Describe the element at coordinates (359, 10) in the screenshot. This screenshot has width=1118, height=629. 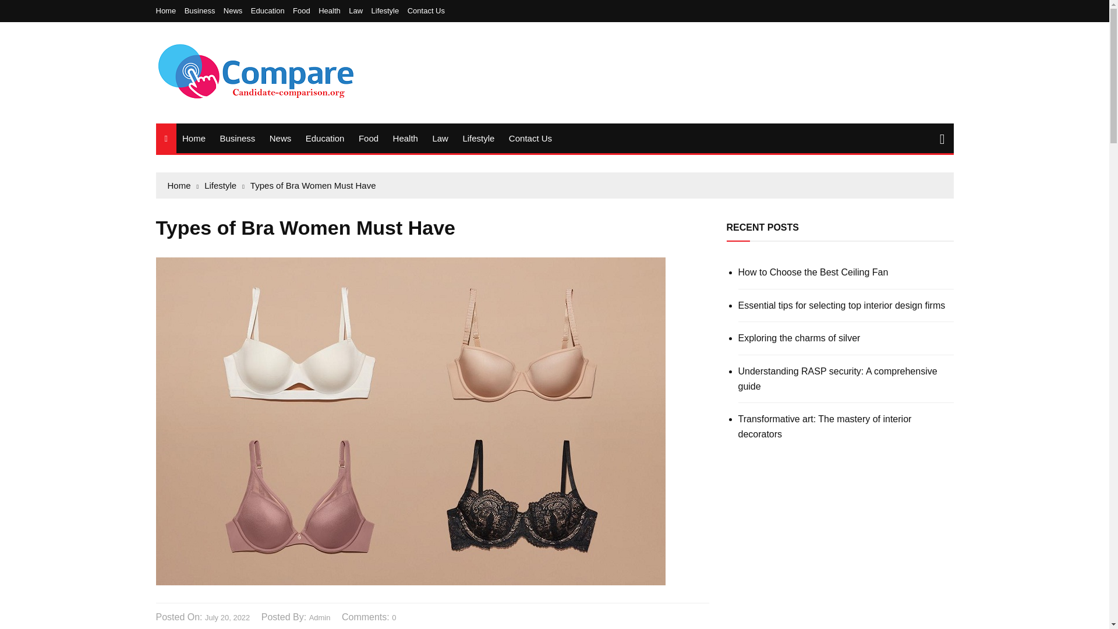
I see `Law` at that location.